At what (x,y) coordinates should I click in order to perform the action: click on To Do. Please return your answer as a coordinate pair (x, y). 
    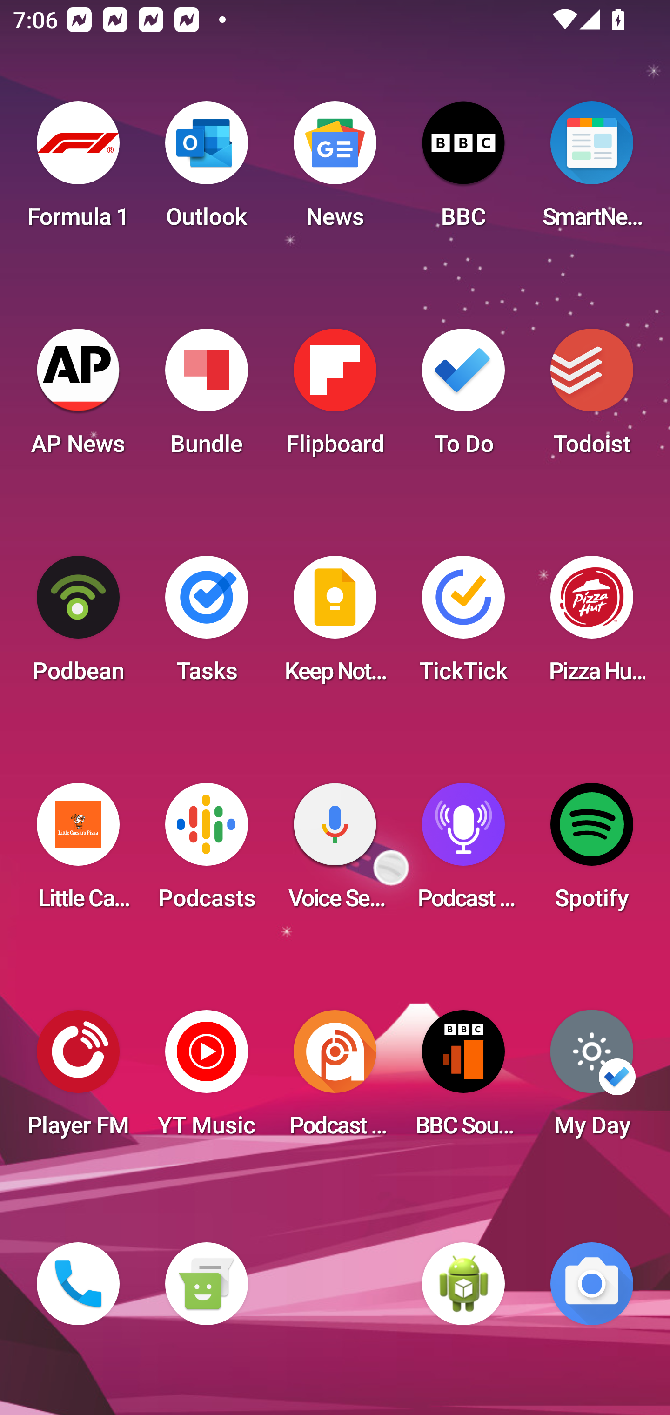
    Looking at the image, I should click on (463, 398).